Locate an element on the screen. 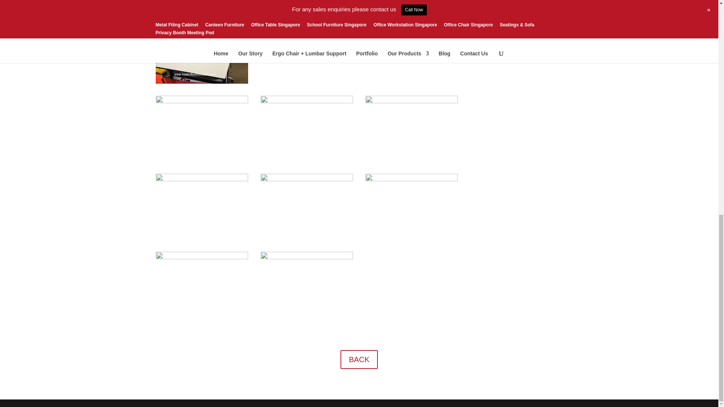 Image resolution: width=724 pixels, height=407 pixels. sch-4 is located at coordinates (202, 81).